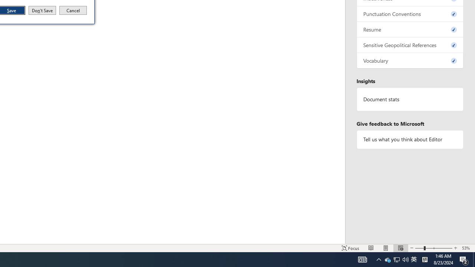 This screenshot has height=267, width=475. Describe the element at coordinates (42, 10) in the screenshot. I see `Don't Save` at that location.